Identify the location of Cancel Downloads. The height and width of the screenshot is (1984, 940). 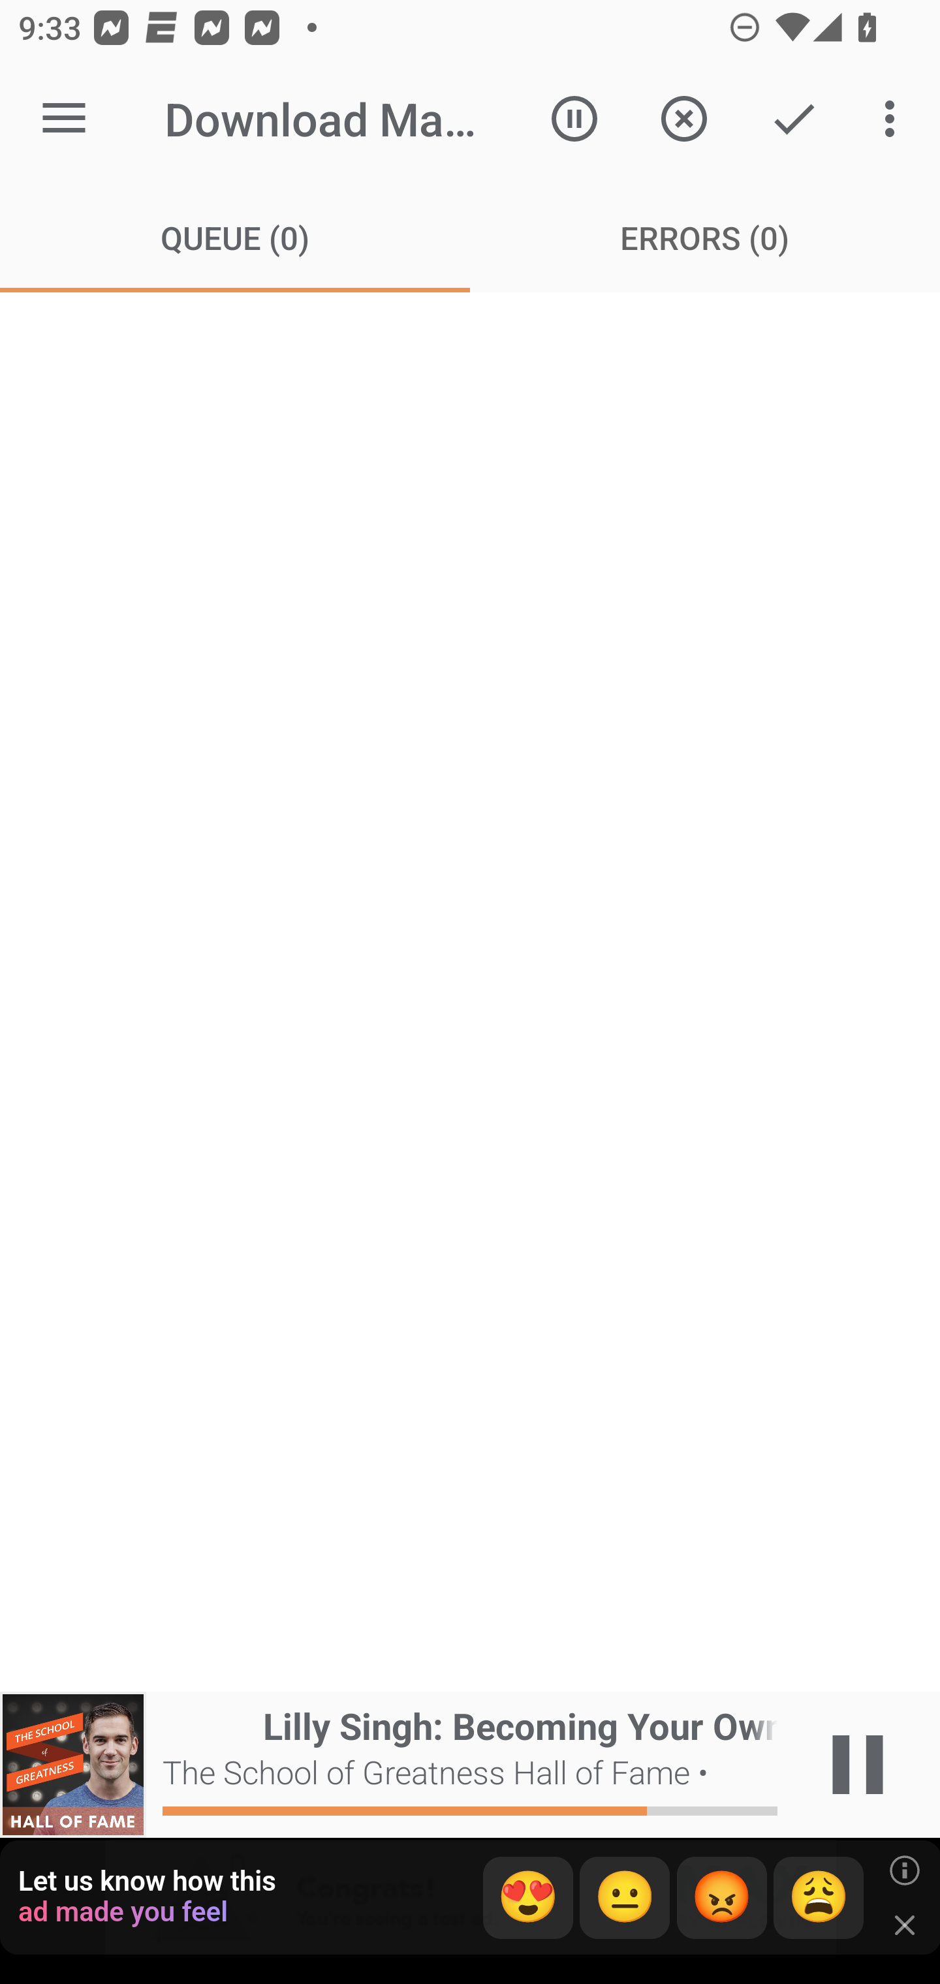
(683, 119).